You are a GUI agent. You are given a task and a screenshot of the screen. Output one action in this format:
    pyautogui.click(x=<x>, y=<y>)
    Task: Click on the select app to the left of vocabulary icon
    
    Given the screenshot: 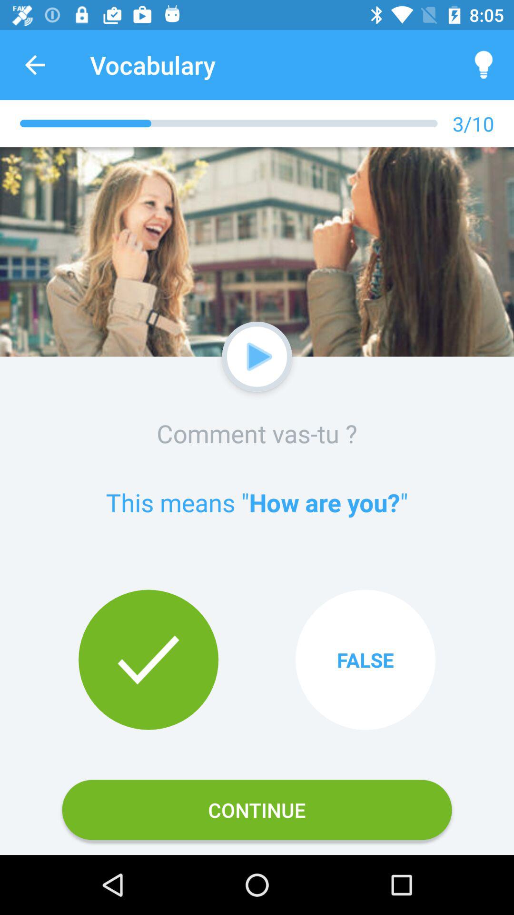 What is the action you would take?
    pyautogui.click(x=35, y=65)
    